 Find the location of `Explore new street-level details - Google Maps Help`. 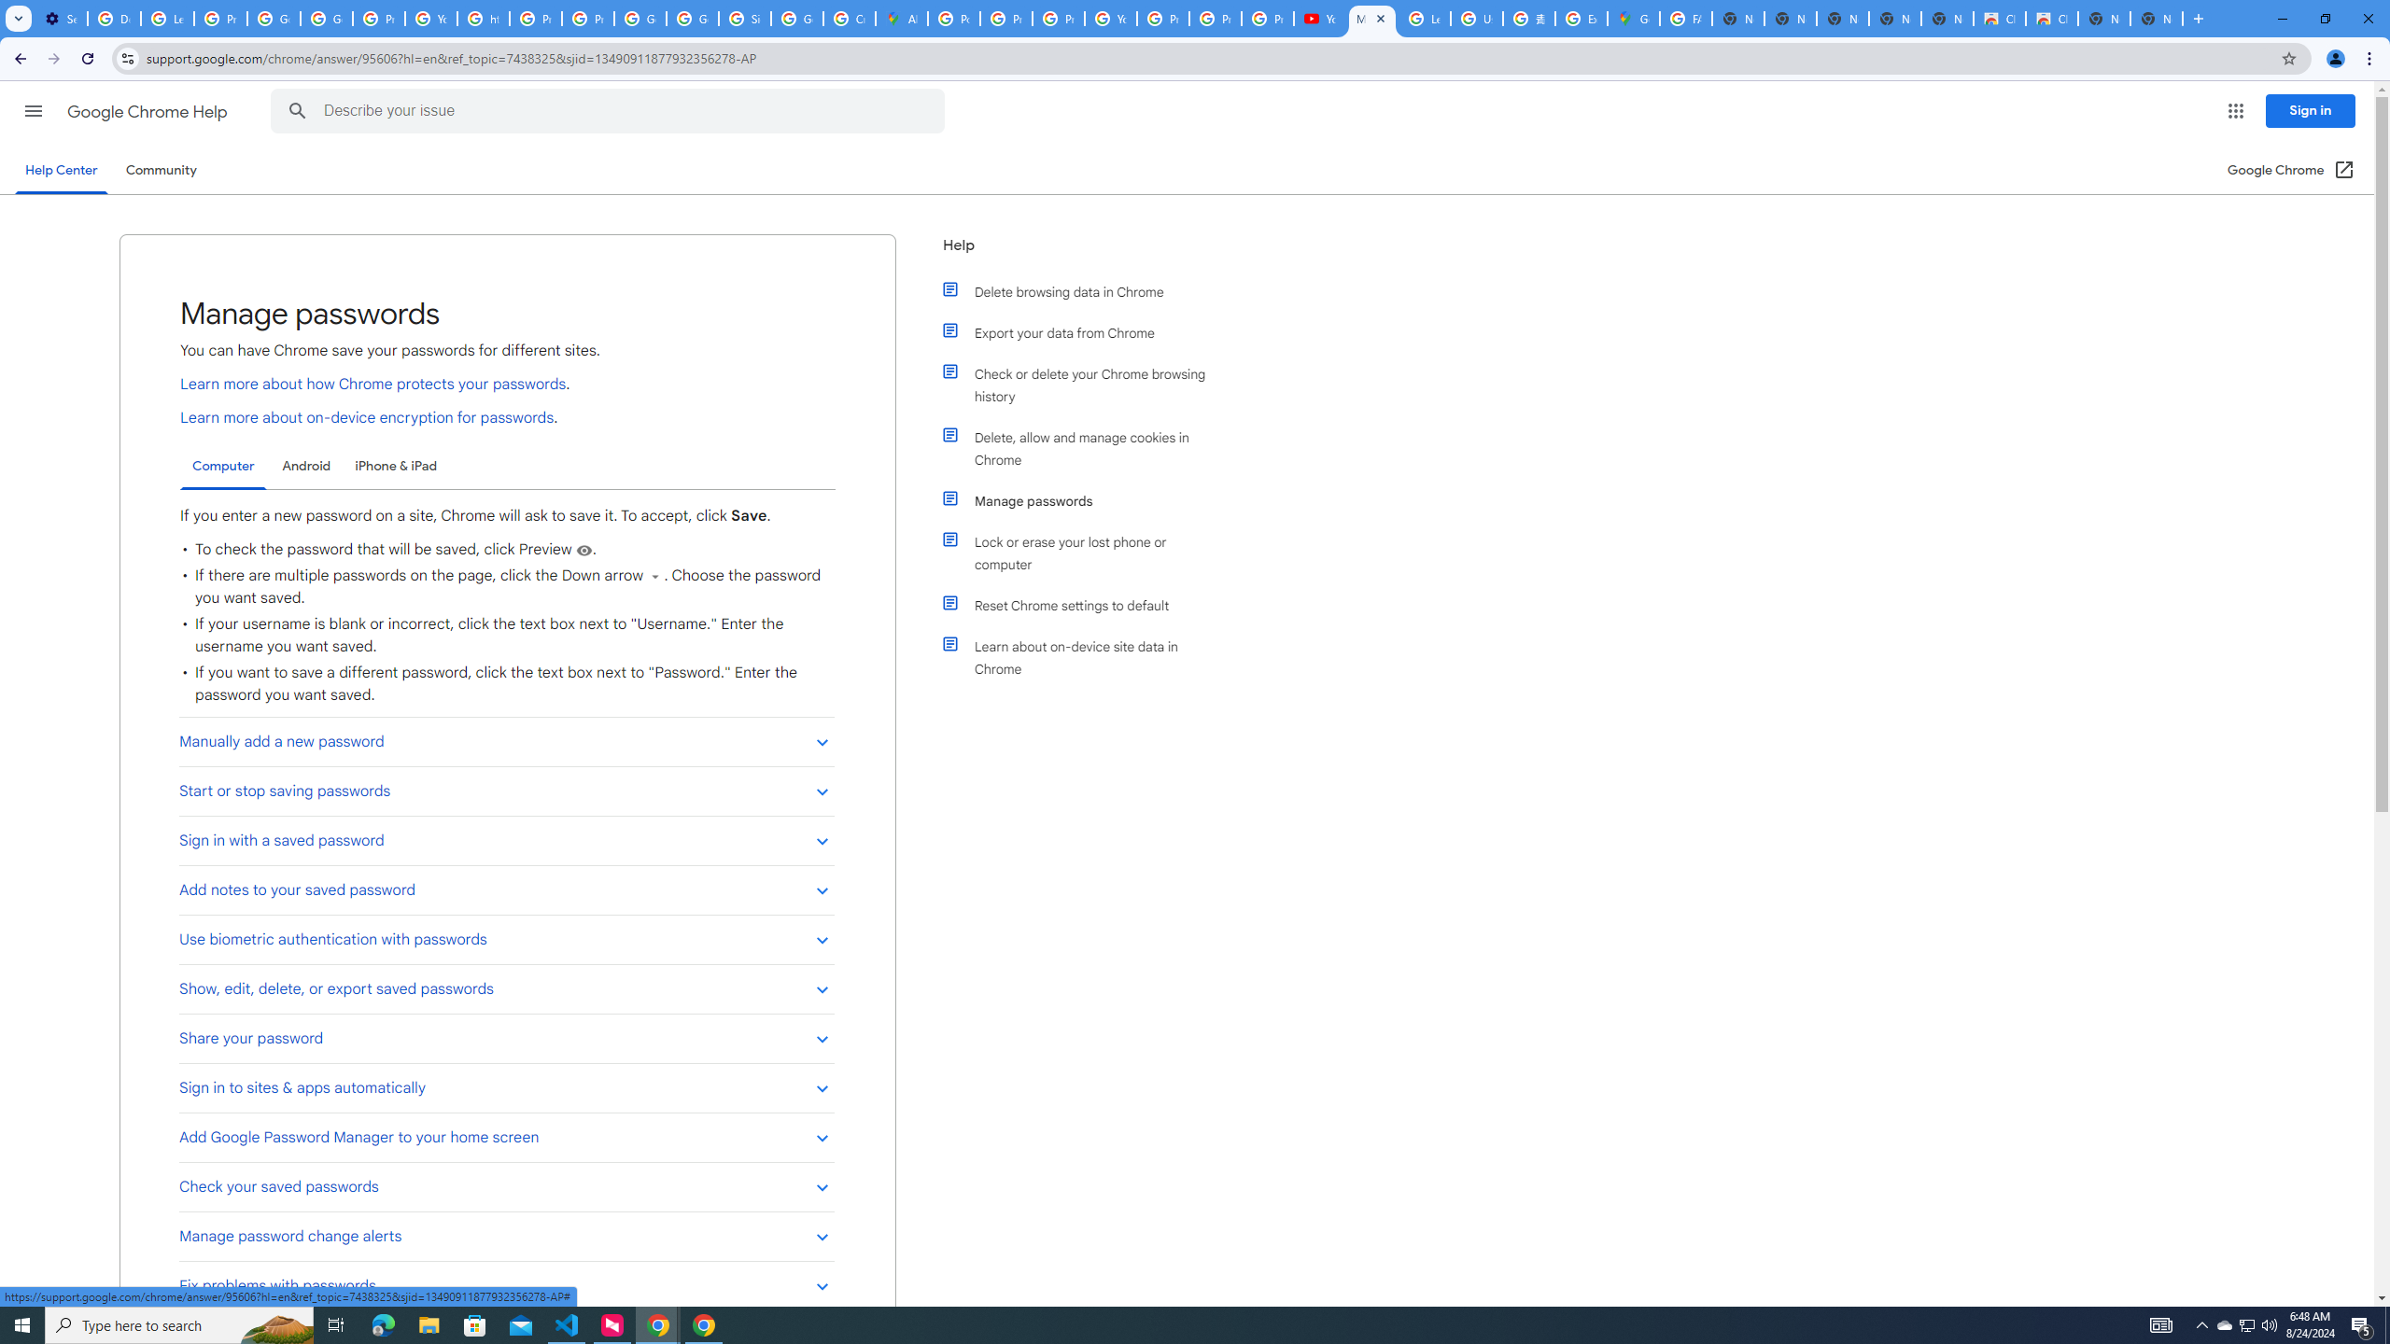

Explore new street-level details - Google Maps Help is located at coordinates (1581, 19).